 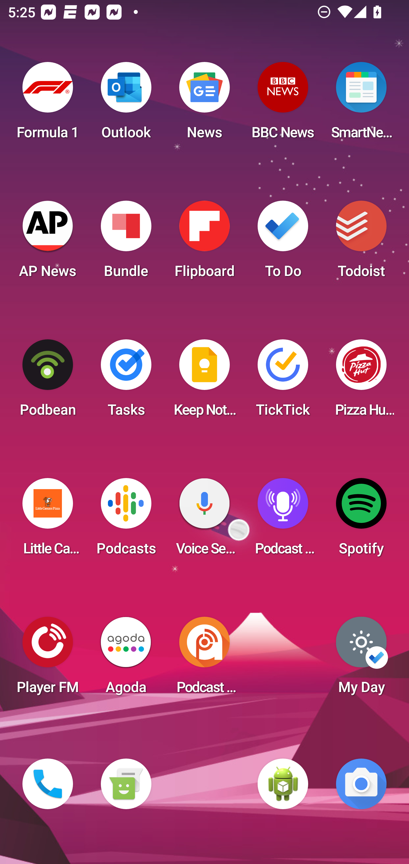 I want to click on To Do, so click(x=283, y=243).